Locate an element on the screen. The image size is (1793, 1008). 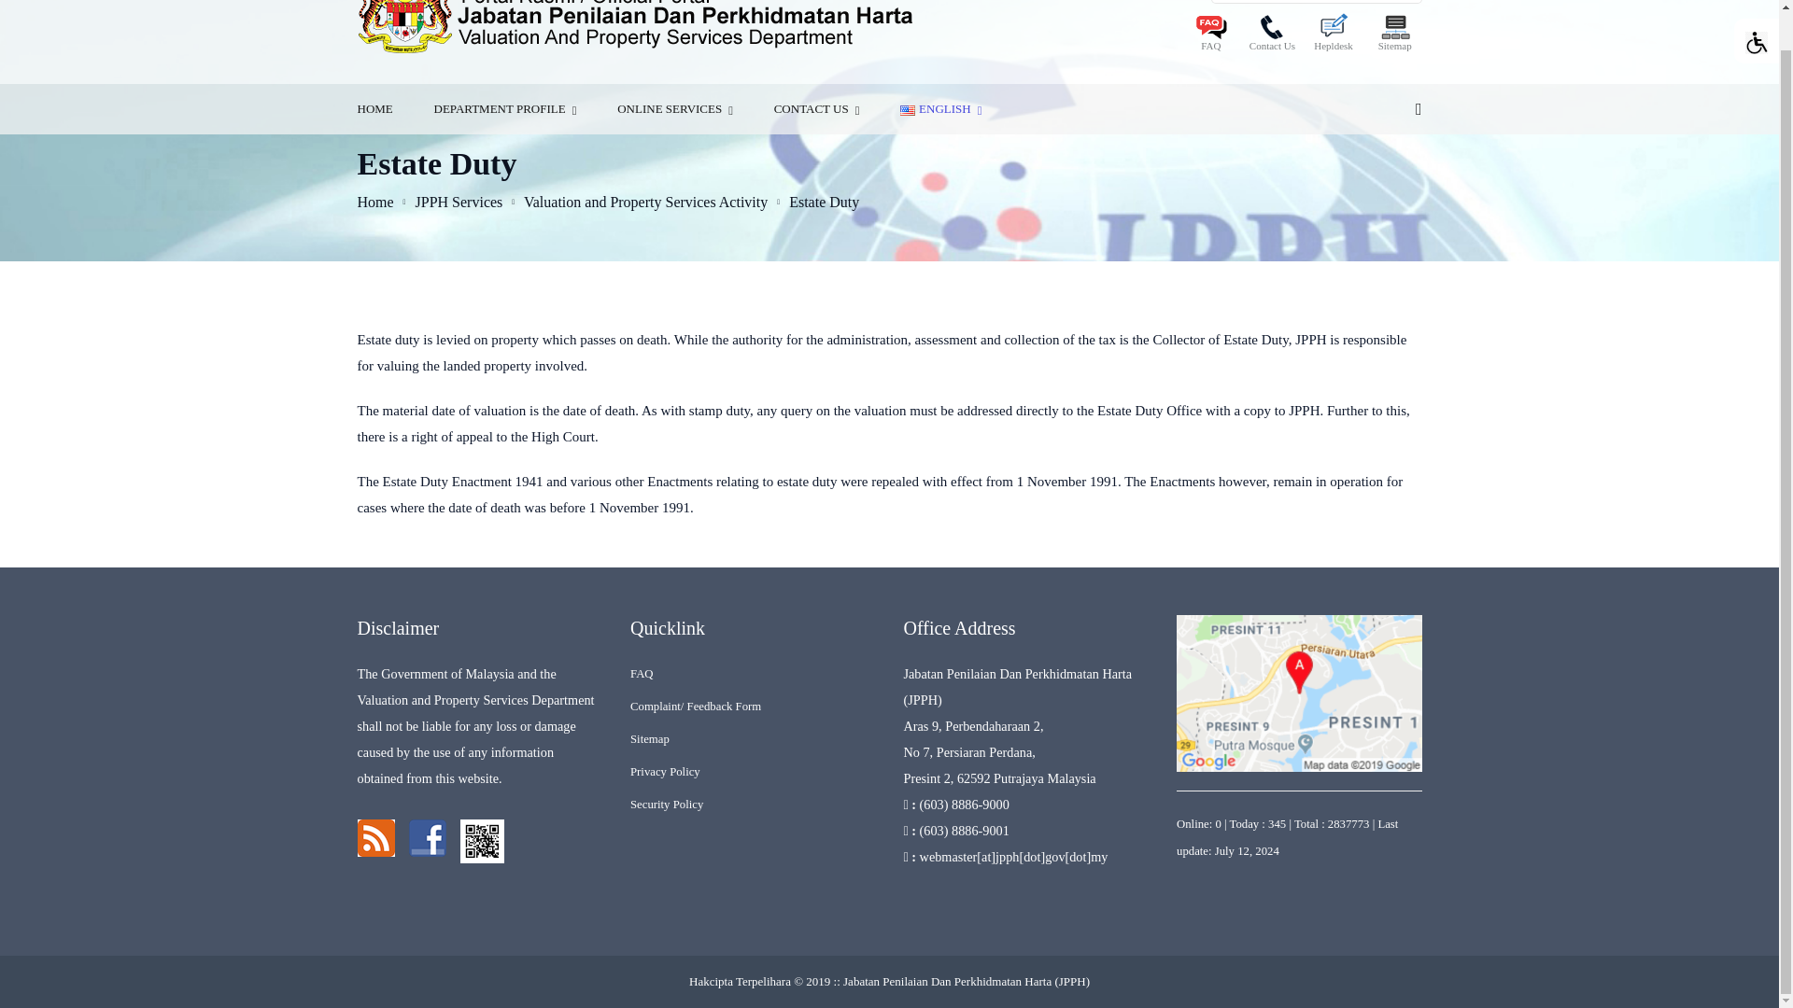
Hepldesk is located at coordinates (1334, 35).